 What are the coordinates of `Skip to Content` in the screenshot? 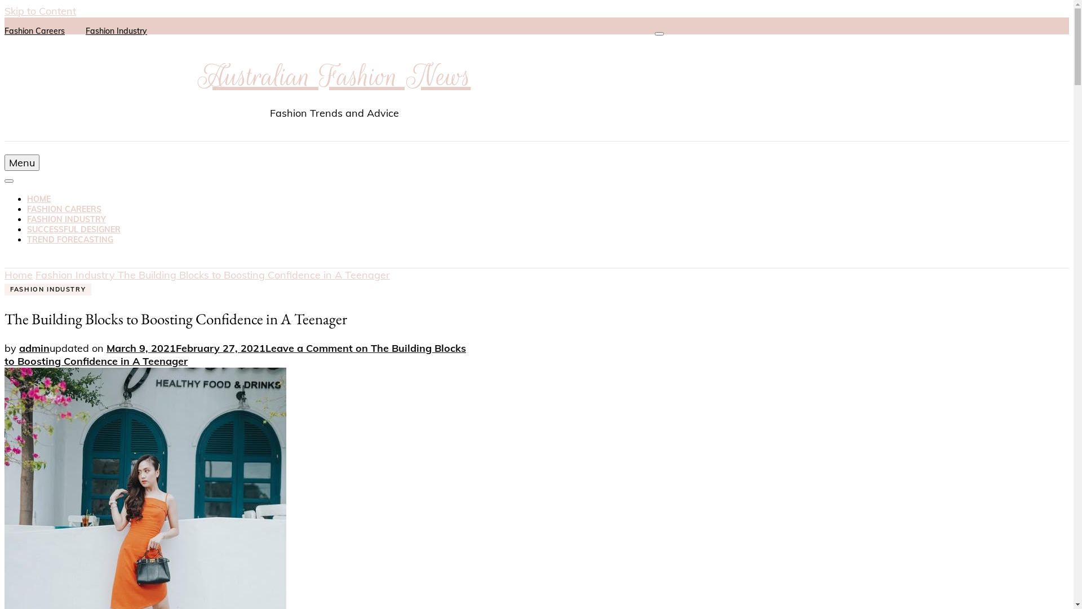 It's located at (41, 11).